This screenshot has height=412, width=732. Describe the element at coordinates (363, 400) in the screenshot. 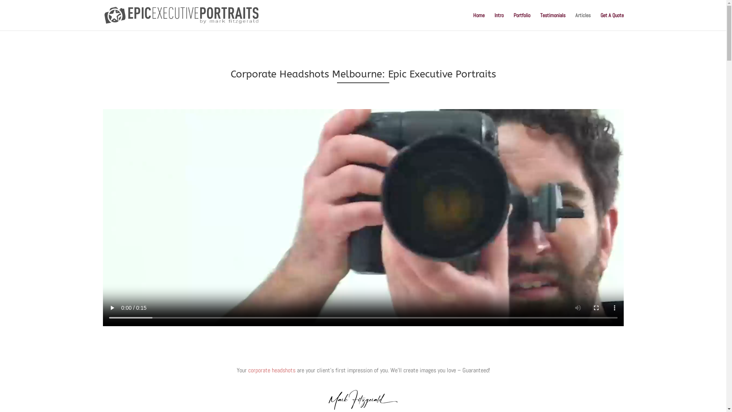

I see `Mark-fitzgerald-photographer-signature-1` at that location.